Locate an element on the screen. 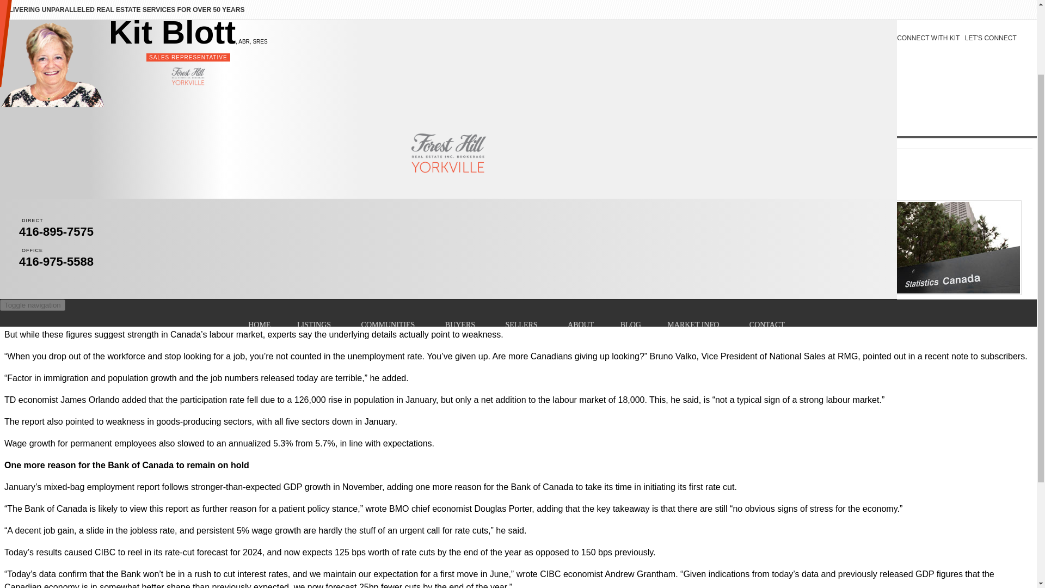 This screenshot has height=588, width=1045. Home is located at coordinates (19, 71).